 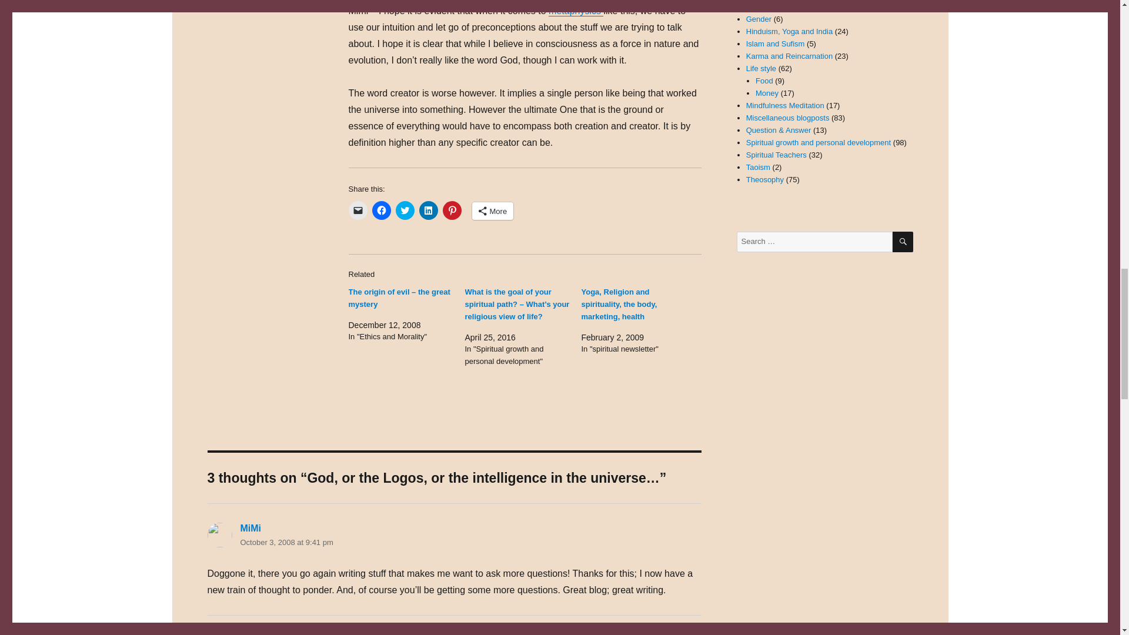 I want to click on Click to share on Twitter, so click(x=405, y=210).